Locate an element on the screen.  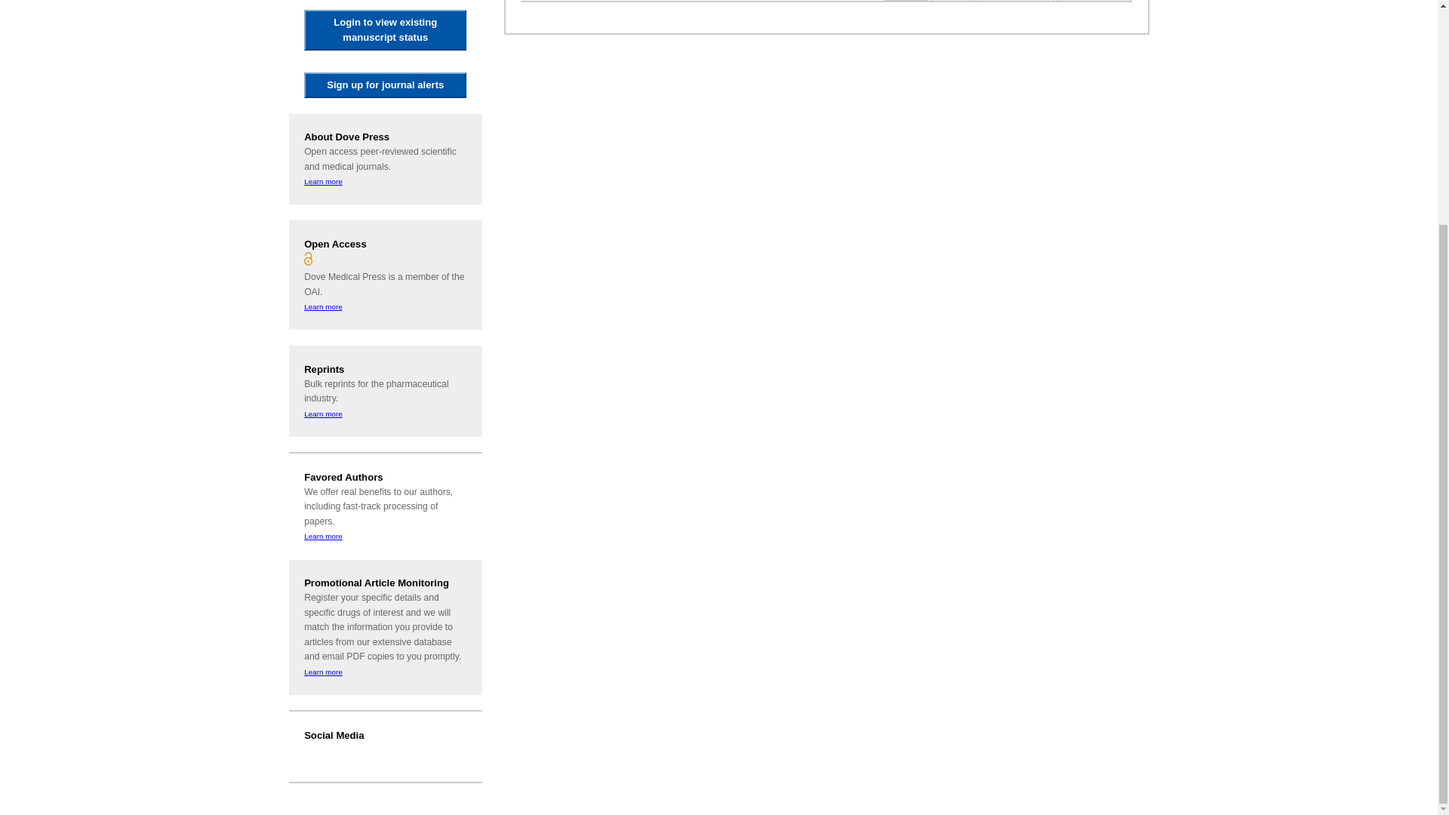
Sign up for journal alerts is located at coordinates (385, 85).